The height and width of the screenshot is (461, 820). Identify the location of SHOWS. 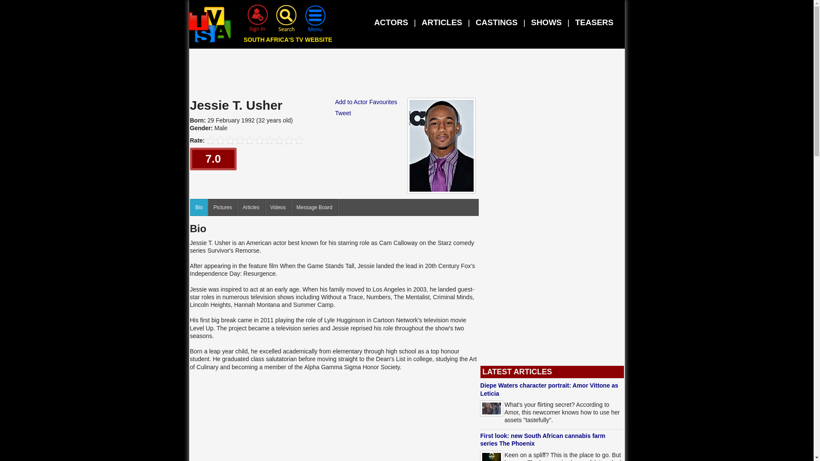
(546, 22).